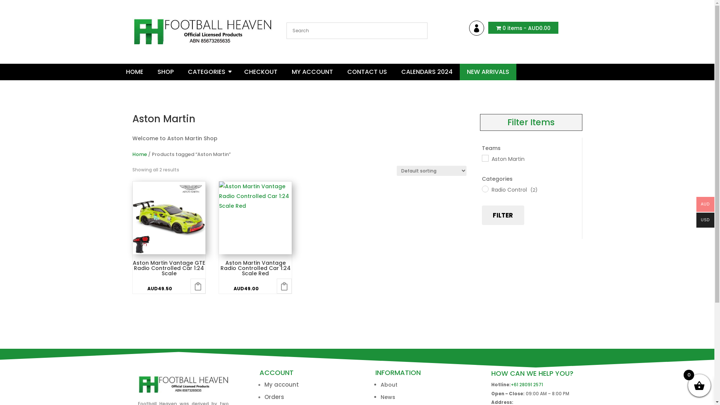  I want to click on Home, so click(139, 154).